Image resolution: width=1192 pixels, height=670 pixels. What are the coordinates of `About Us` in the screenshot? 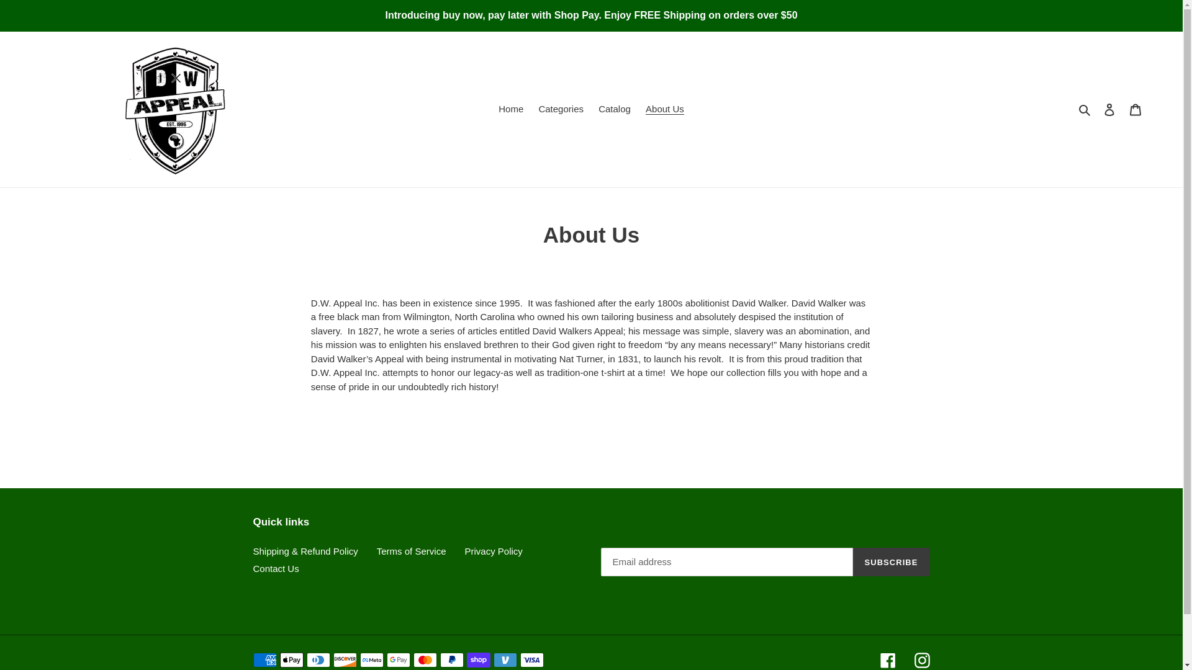 It's located at (664, 109).